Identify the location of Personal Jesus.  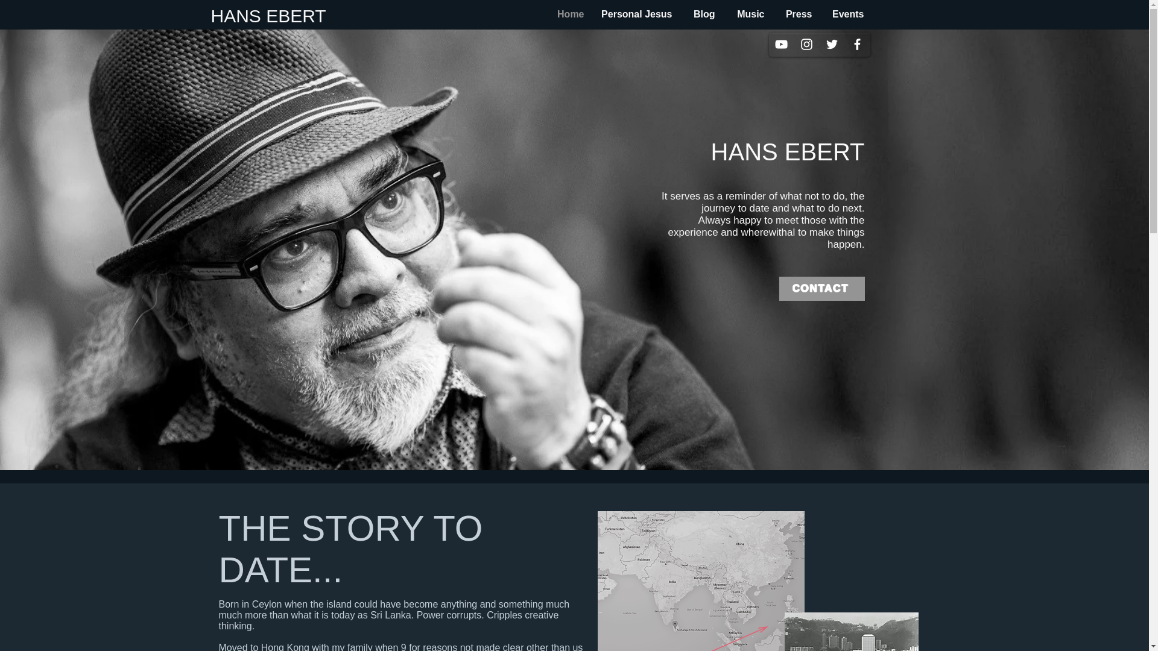
(633, 14).